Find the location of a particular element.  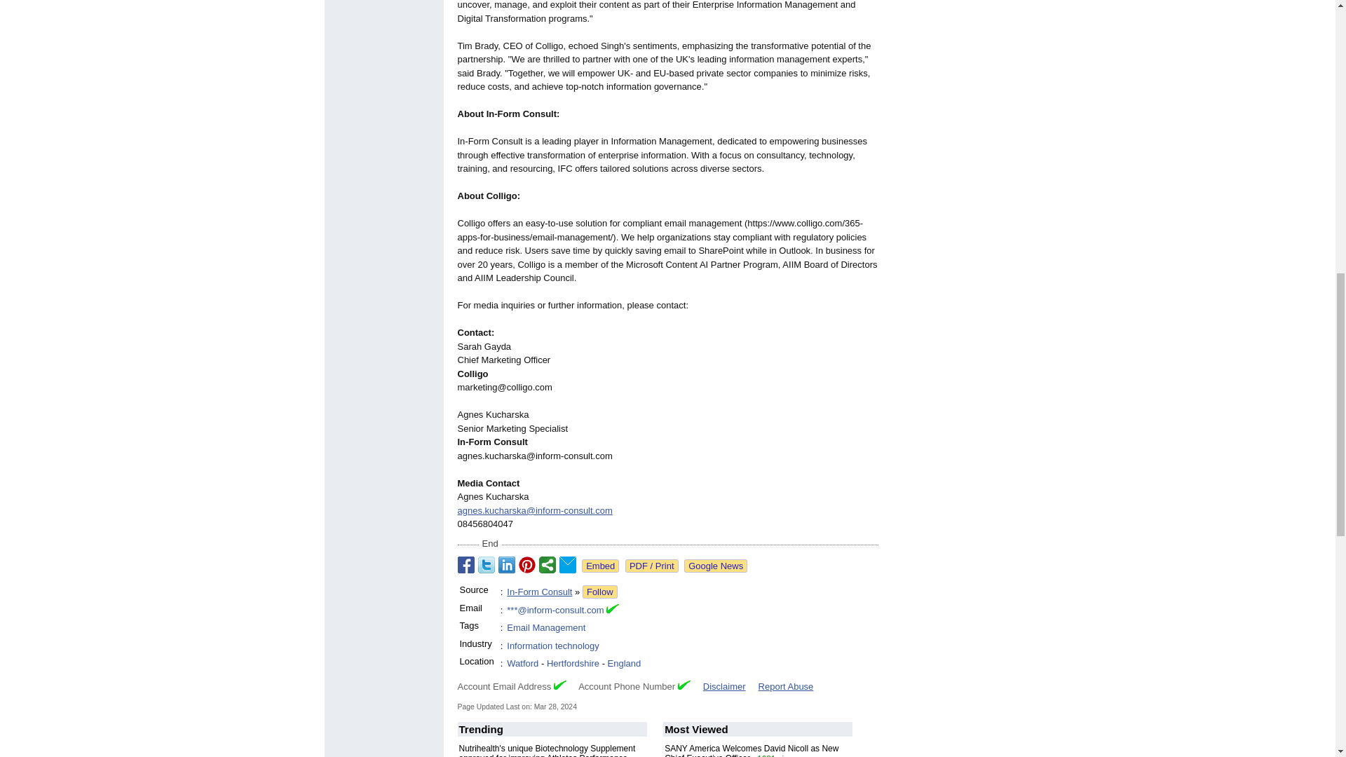

Embed is located at coordinates (600, 566).